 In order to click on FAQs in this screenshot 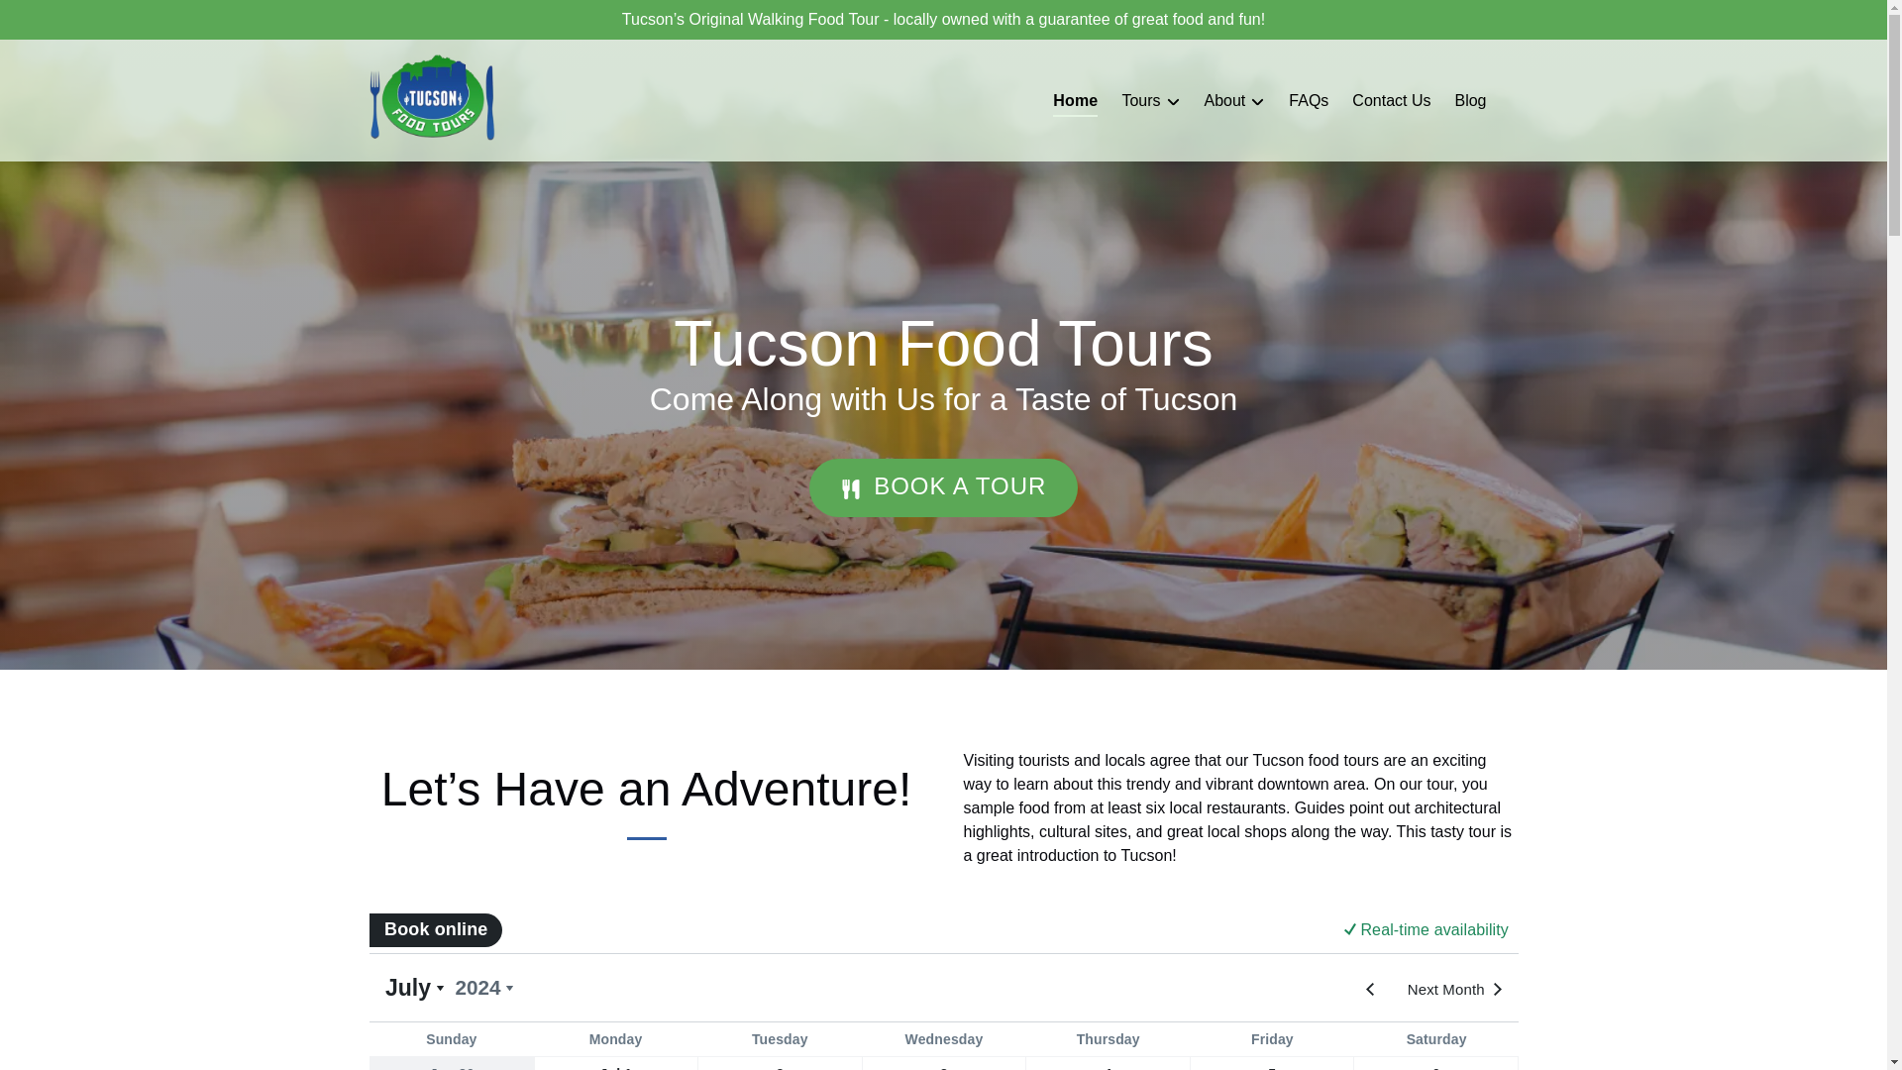, I will do `click(1308, 101)`.